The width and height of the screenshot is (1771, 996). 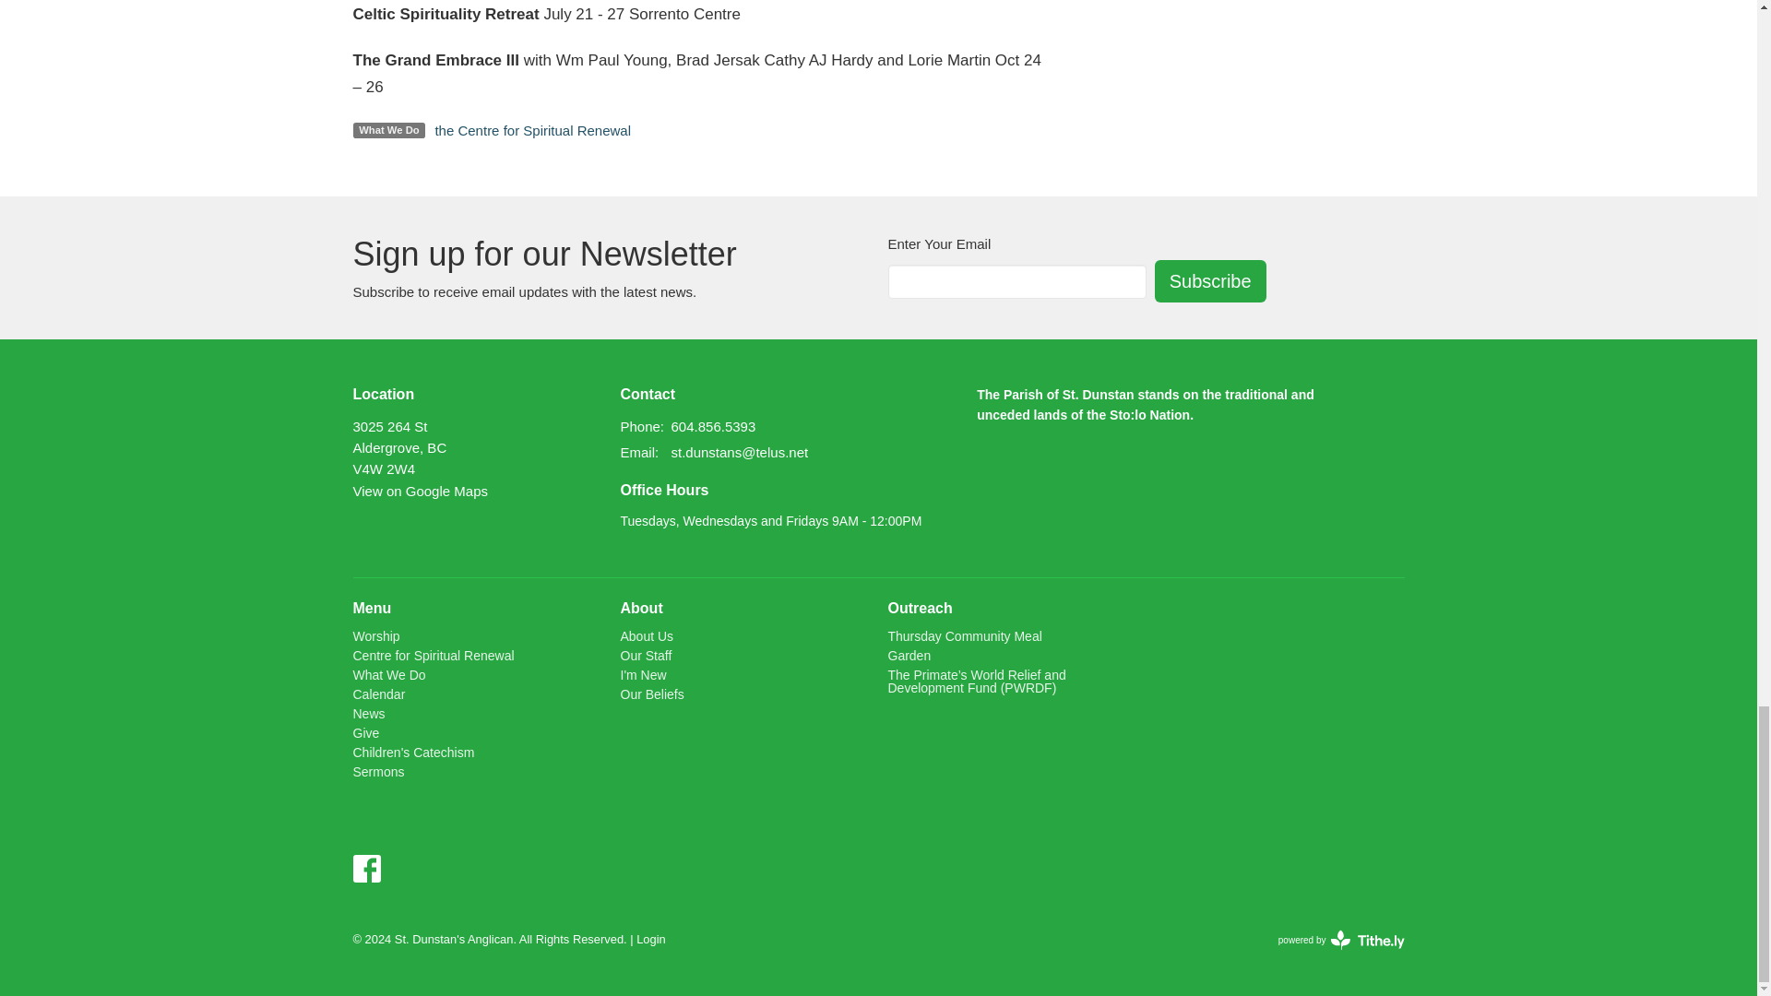 I want to click on What We Do, so click(x=388, y=674).